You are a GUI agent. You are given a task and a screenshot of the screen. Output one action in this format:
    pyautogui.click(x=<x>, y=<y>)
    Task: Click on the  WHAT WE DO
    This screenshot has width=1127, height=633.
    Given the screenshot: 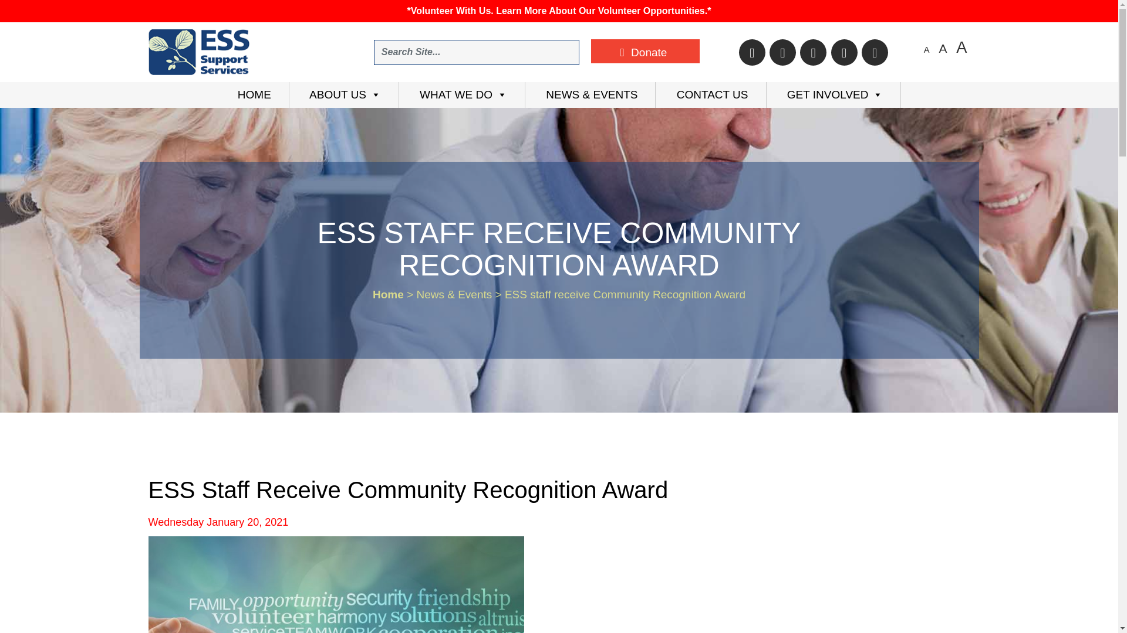 What is the action you would take?
    pyautogui.click(x=929, y=49)
    